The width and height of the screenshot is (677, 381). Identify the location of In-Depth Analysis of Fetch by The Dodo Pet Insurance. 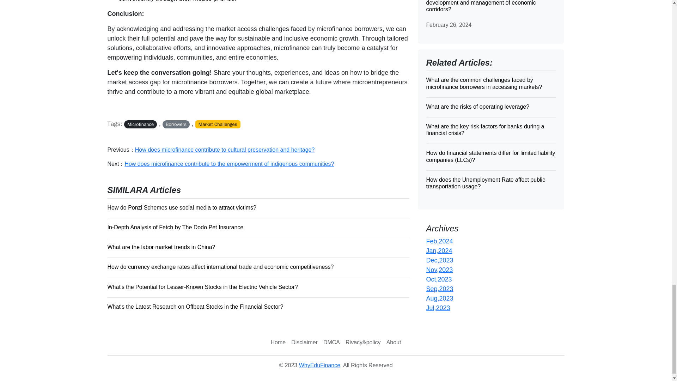
(258, 227).